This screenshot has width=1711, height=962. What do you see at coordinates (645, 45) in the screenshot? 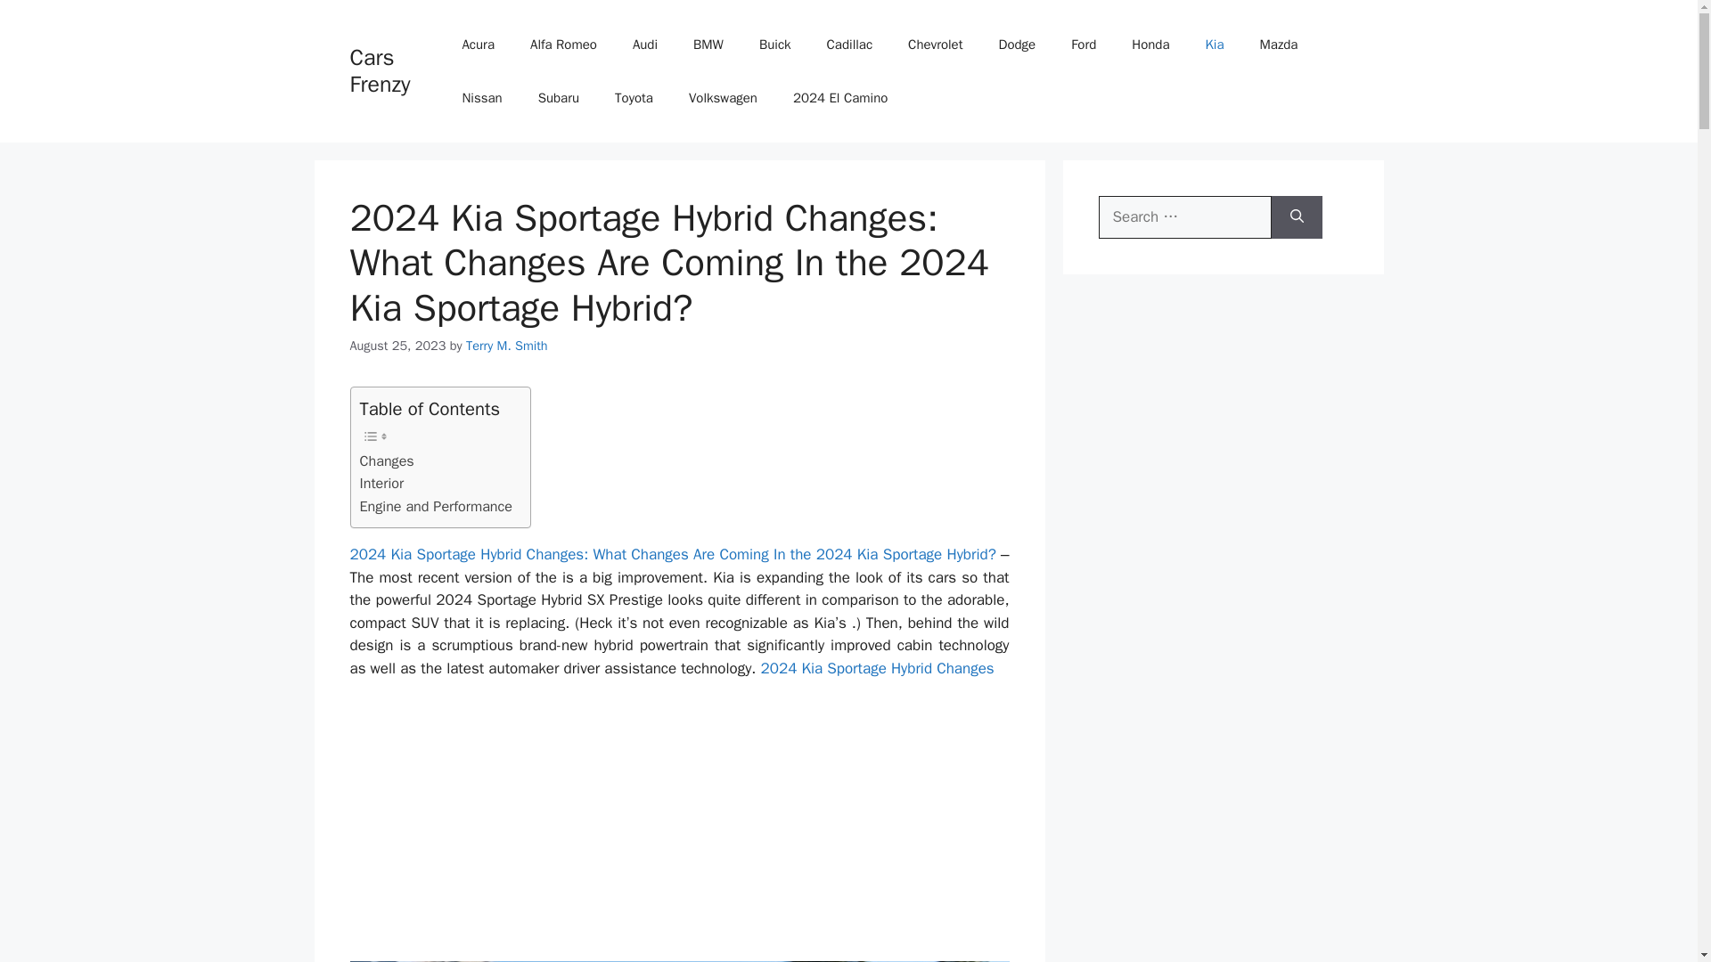
I see `Audi` at bounding box center [645, 45].